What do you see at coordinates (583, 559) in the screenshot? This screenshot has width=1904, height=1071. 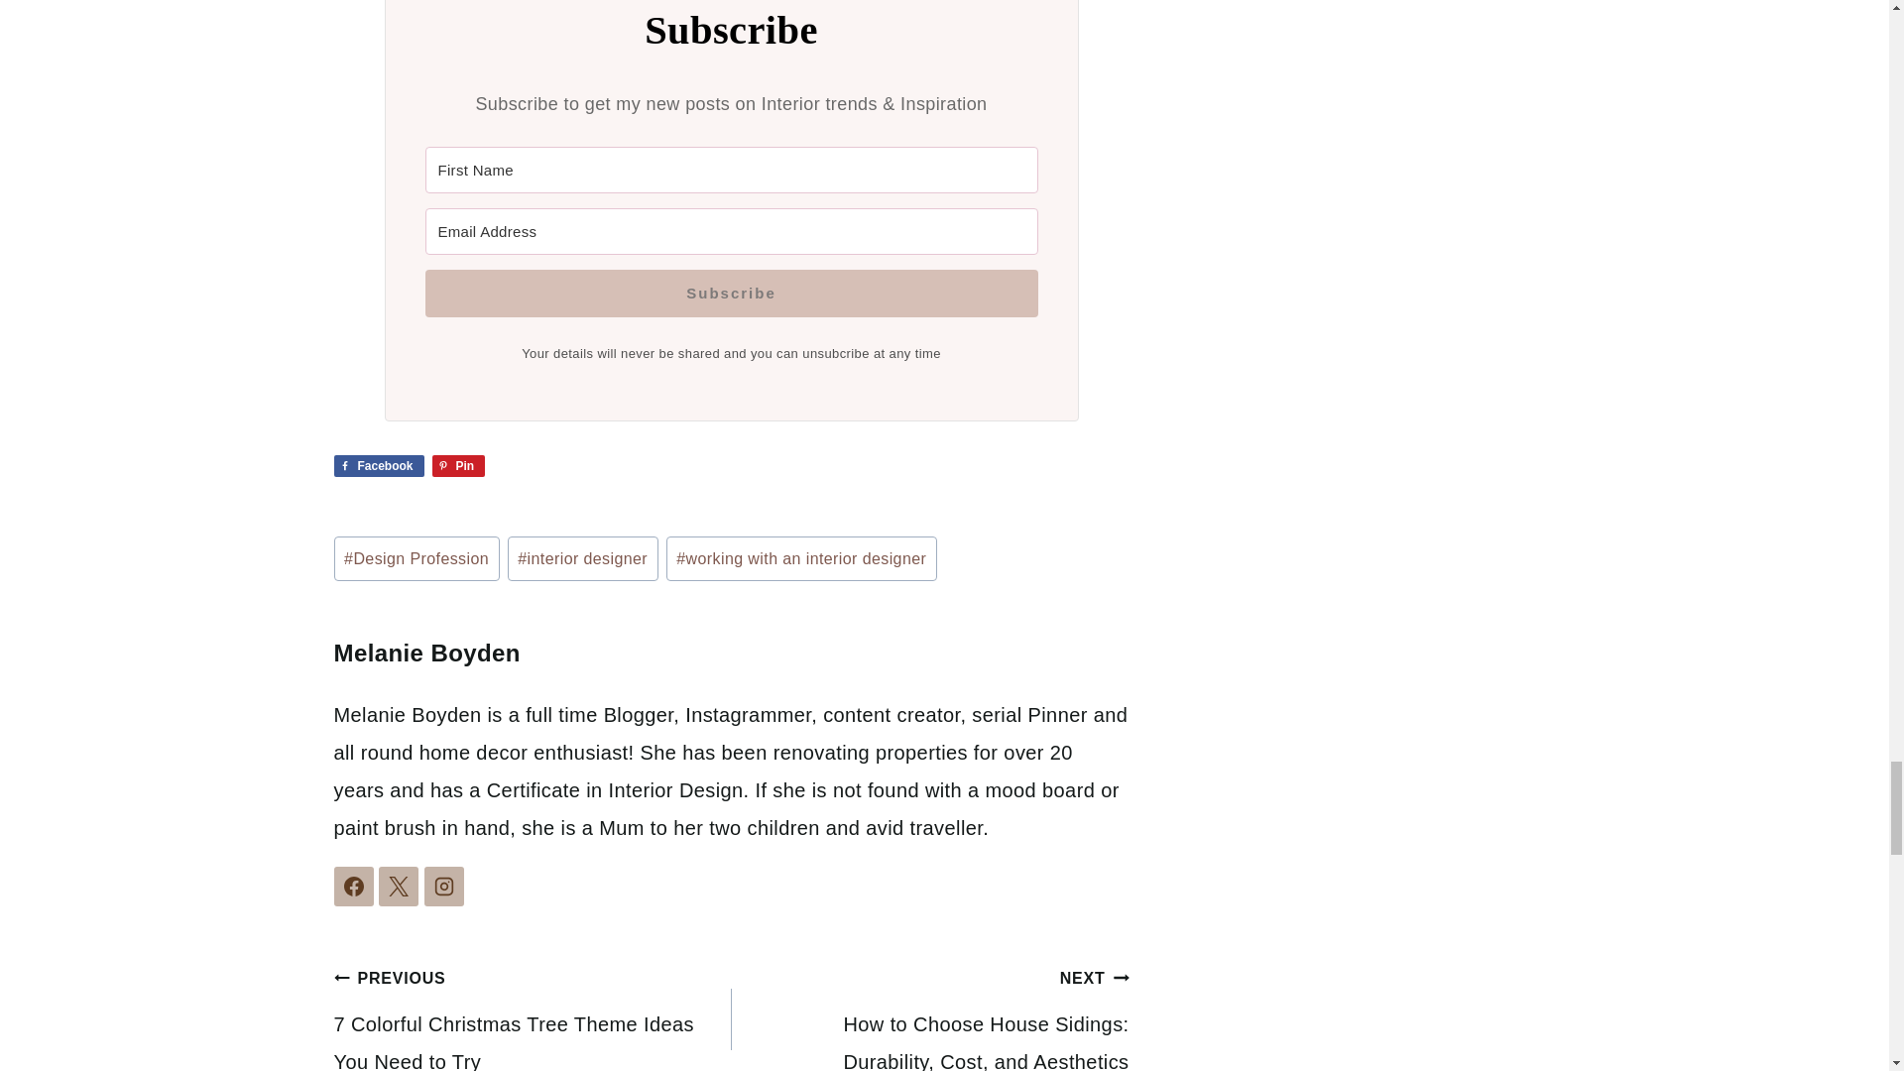 I see `interior designer` at bounding box center [583, 559].